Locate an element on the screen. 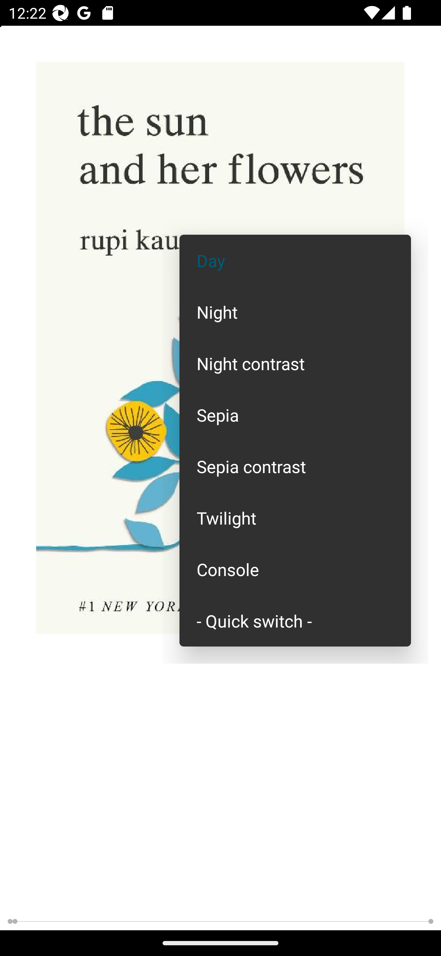 The width and height of the screenshot is (441, 956). Twilight is located at coordinates (295, 518).